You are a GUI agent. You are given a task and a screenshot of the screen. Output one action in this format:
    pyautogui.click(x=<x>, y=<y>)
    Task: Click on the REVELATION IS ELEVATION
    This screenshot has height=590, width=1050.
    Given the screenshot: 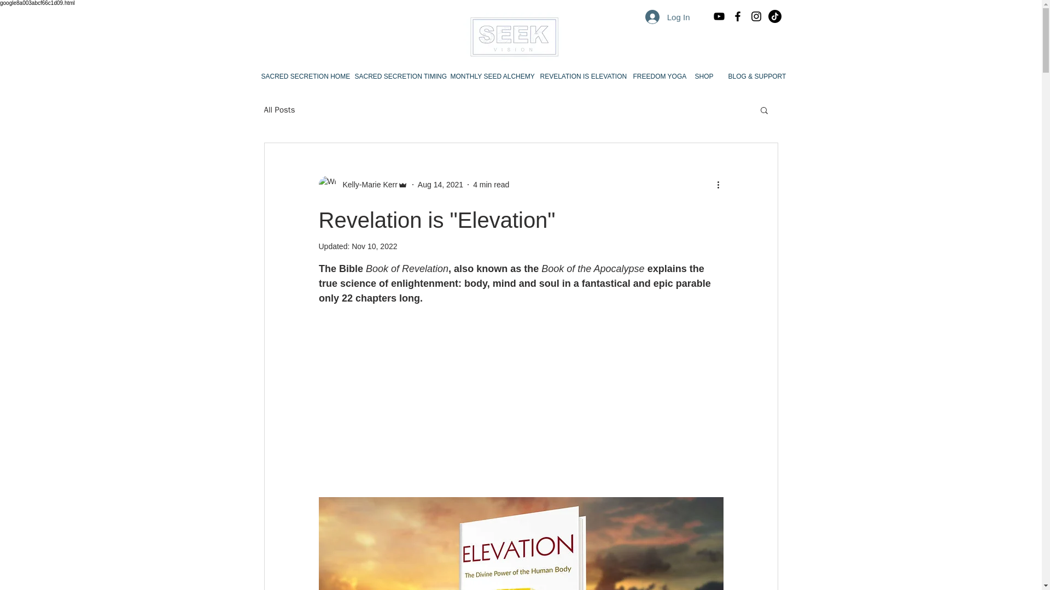 What is the action you would take?
    pyautogui.click(x=577, y=76)
    